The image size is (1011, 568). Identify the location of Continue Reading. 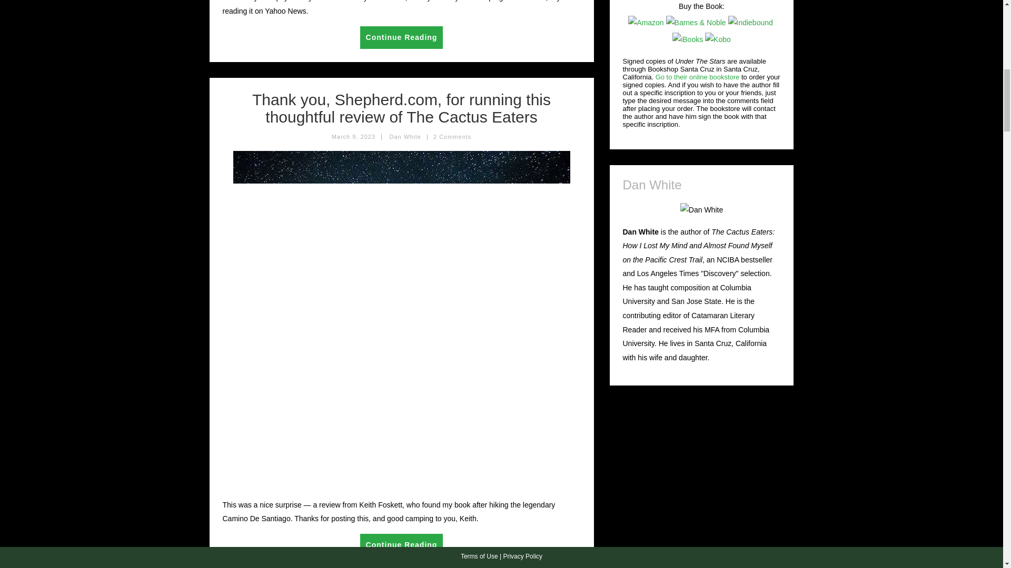
(401, 545).